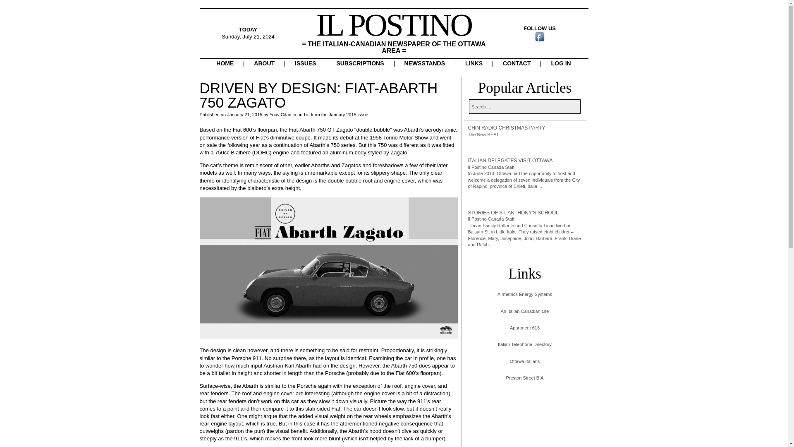 Image resolution: width=794 pixels, height=447 pixels. Describe the element at coordinates (425, 63) in the screenshot. I see `NEWSSTANDS` at that location.